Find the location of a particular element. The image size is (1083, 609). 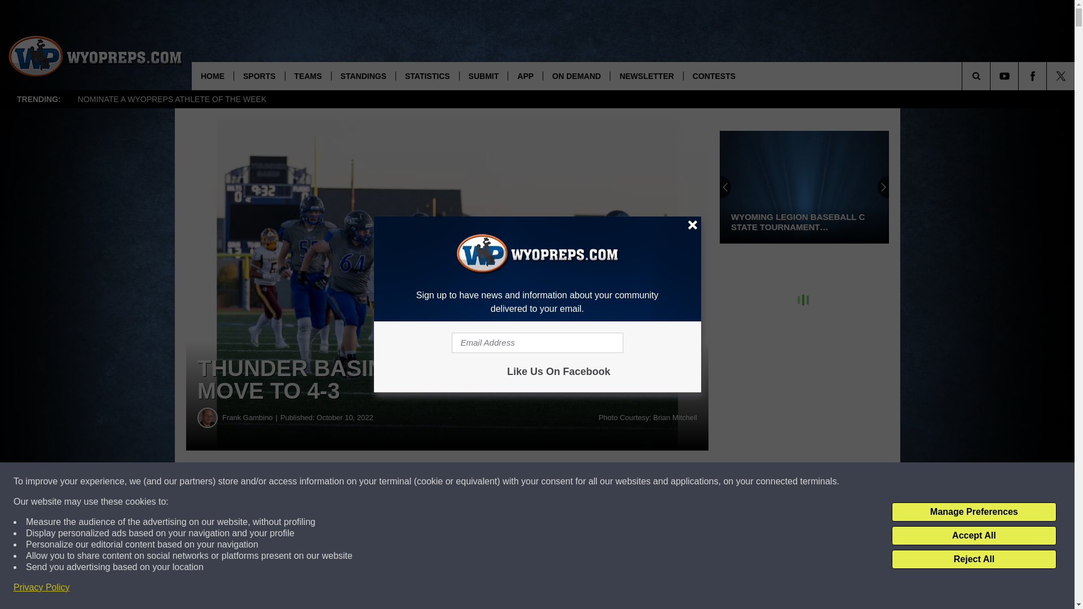

TEAMS is located at coordinates (308, 76).